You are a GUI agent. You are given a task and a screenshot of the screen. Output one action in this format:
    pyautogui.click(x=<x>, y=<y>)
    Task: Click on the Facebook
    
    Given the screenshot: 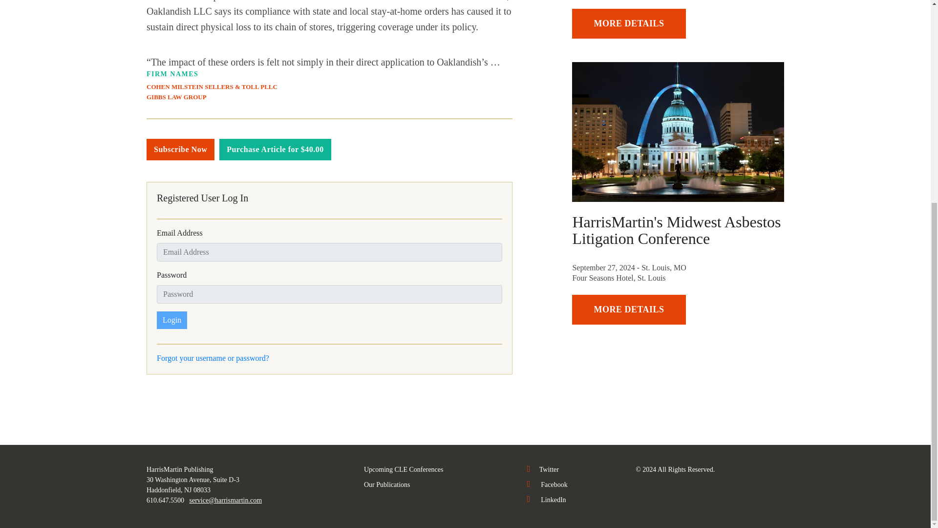 What is the action you would take?
    pyautogui.click(x=547, y=484)
    